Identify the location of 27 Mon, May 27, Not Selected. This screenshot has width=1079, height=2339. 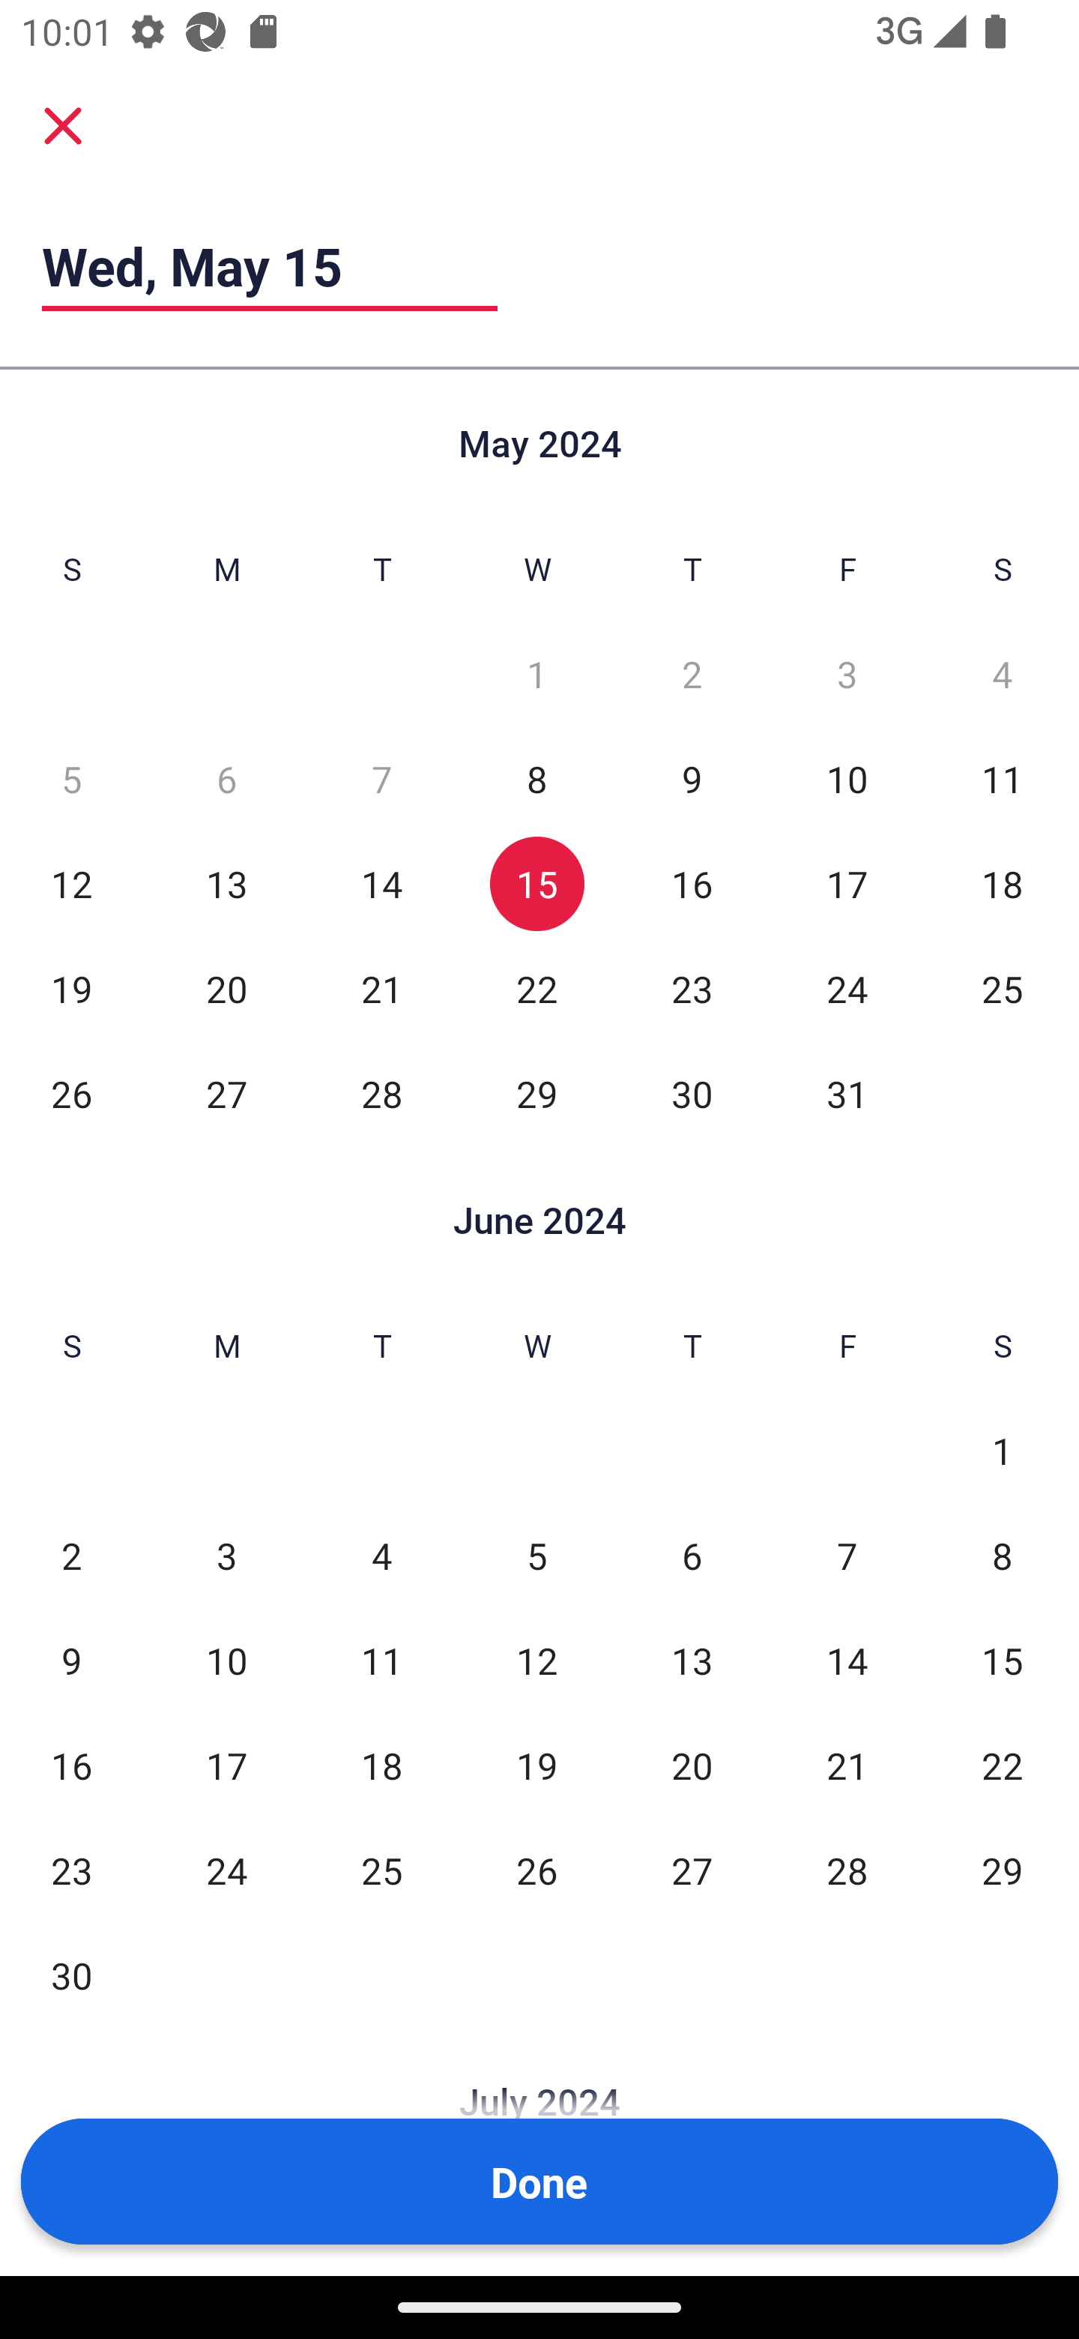
(226, 1093).